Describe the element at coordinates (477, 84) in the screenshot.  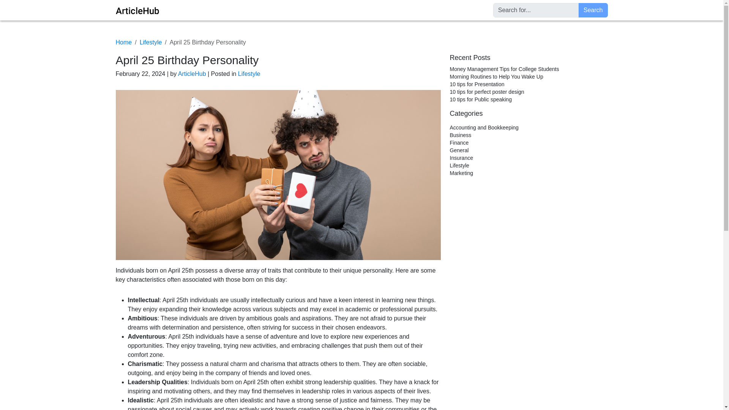
I see `10 tips for Presentation` at that location.